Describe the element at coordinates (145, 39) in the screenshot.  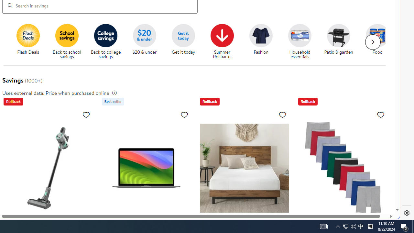
I see `$20 and under $20 & under` at that location.